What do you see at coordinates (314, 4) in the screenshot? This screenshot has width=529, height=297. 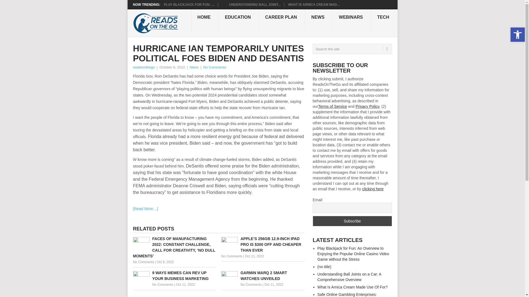 I see `What Is Arnica Cream Made Use Of For?` at bounding box center [314, 4].